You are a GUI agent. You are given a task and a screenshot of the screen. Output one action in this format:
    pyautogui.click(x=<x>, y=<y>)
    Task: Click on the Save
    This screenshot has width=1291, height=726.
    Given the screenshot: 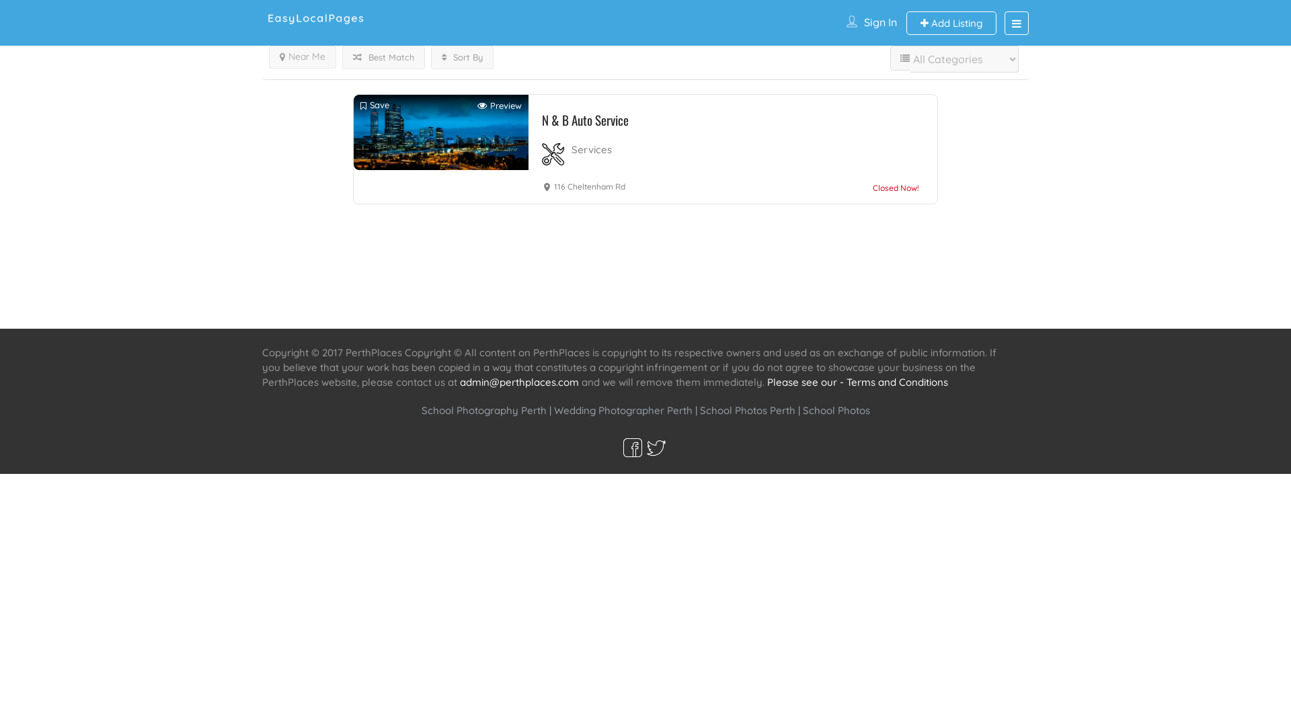 What is the action you would take?
    pyautogui.click(x=375, y=106)
    